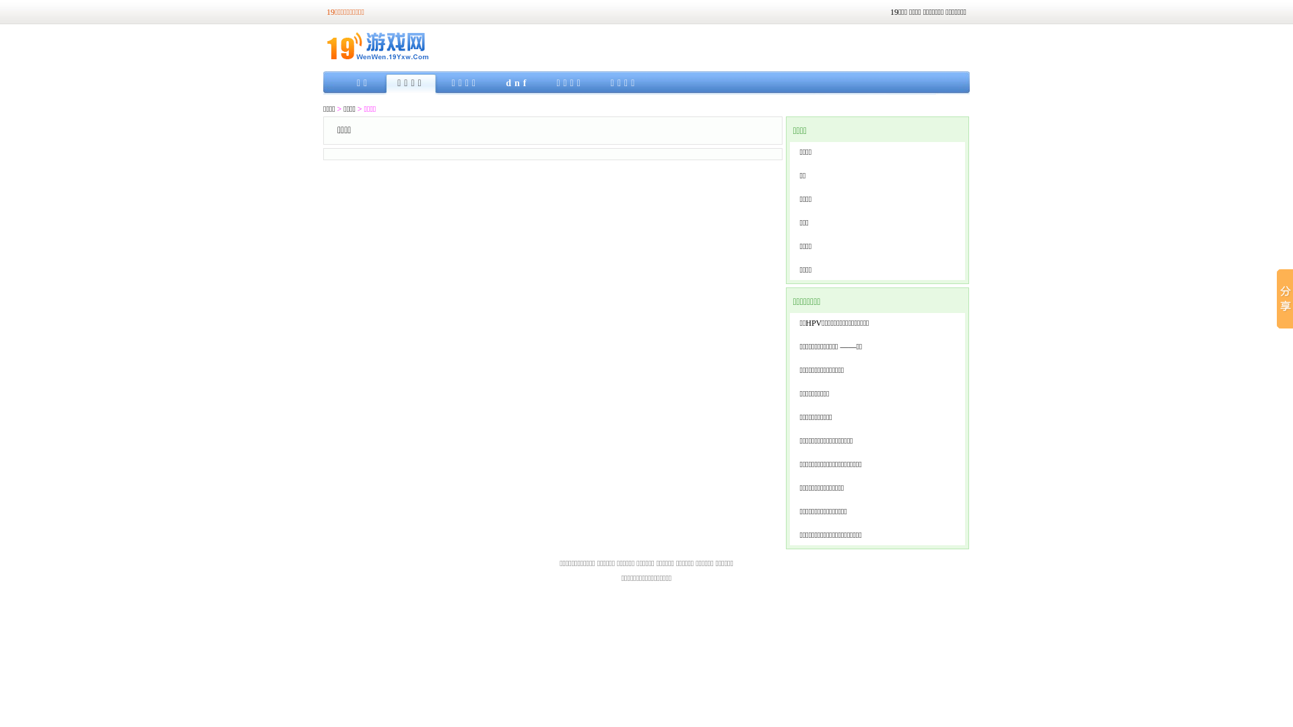  What do you see at coordinates (517, 83) in the screenshot?
I see `dnf` at bounding box center [517, 83].